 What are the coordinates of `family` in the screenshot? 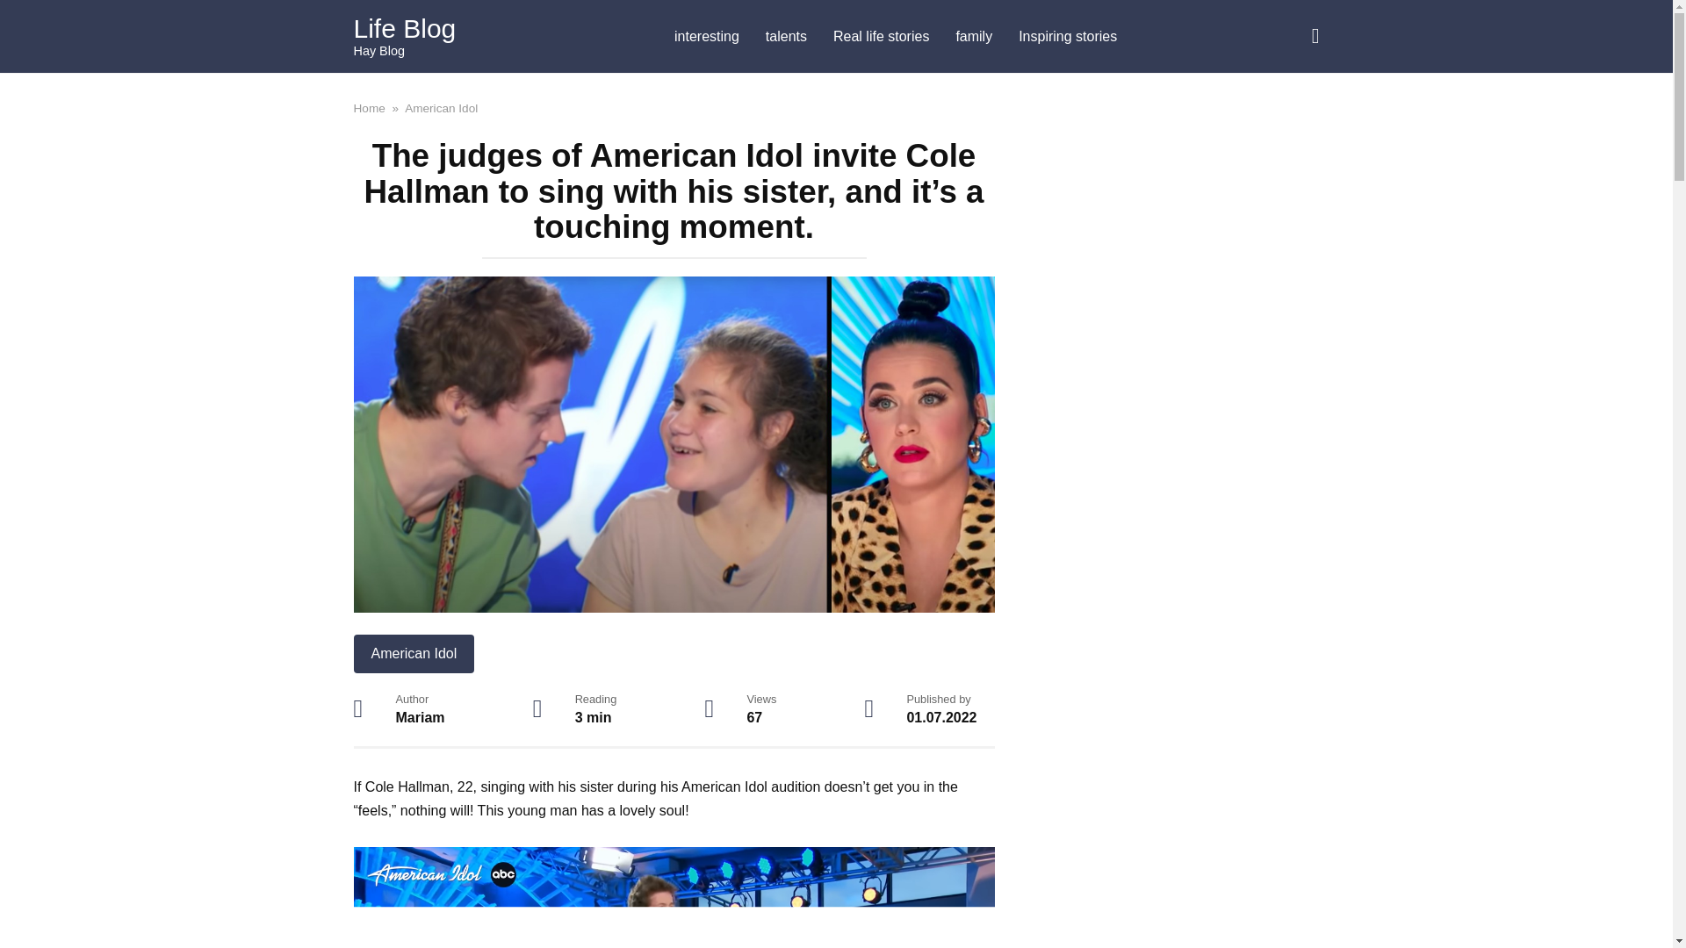 It's located at (973, 37).